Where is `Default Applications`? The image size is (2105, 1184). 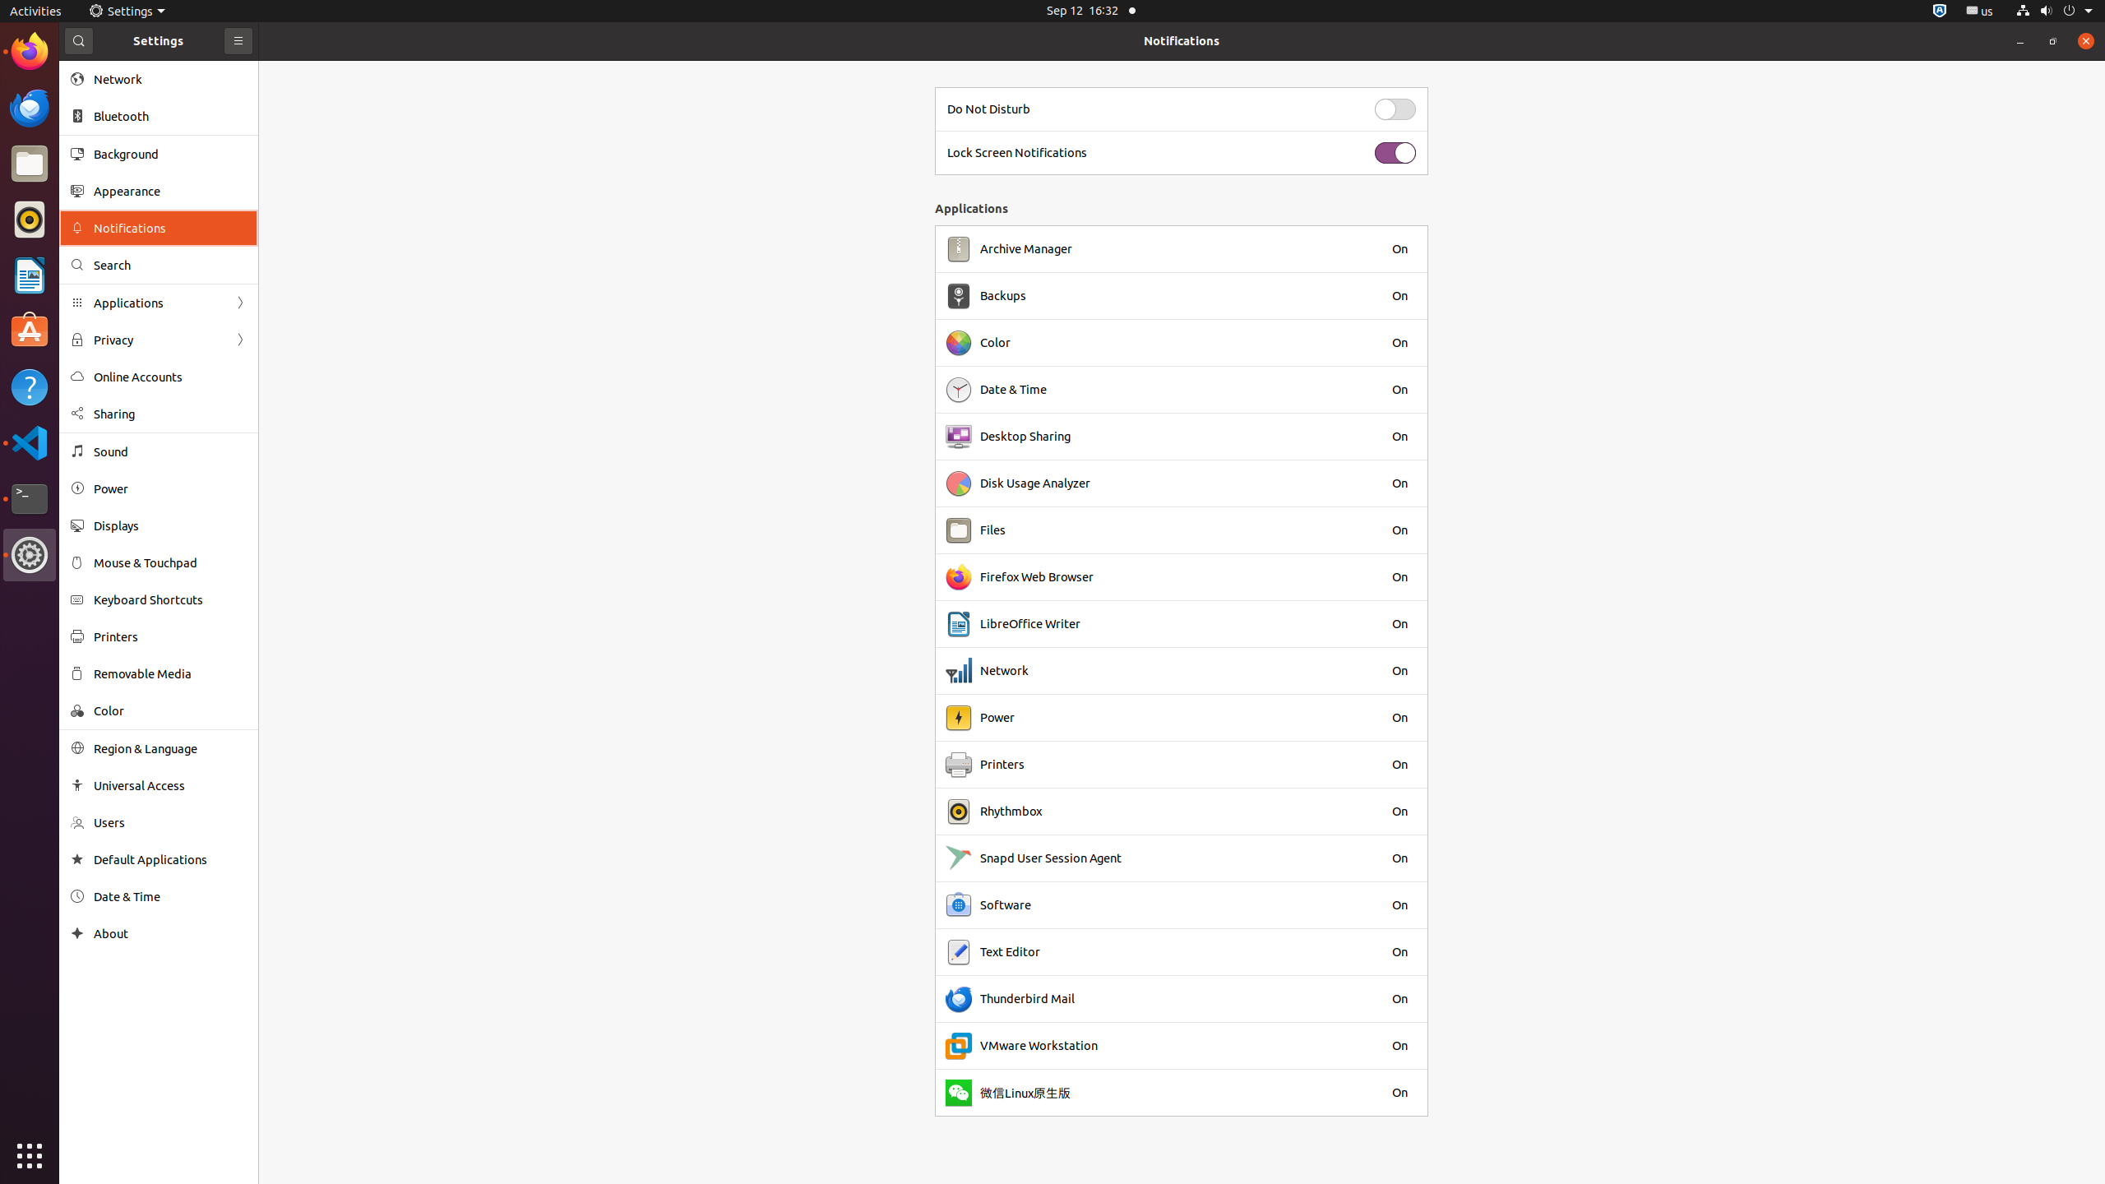
Default Applications is located at coordinates (170, 860).